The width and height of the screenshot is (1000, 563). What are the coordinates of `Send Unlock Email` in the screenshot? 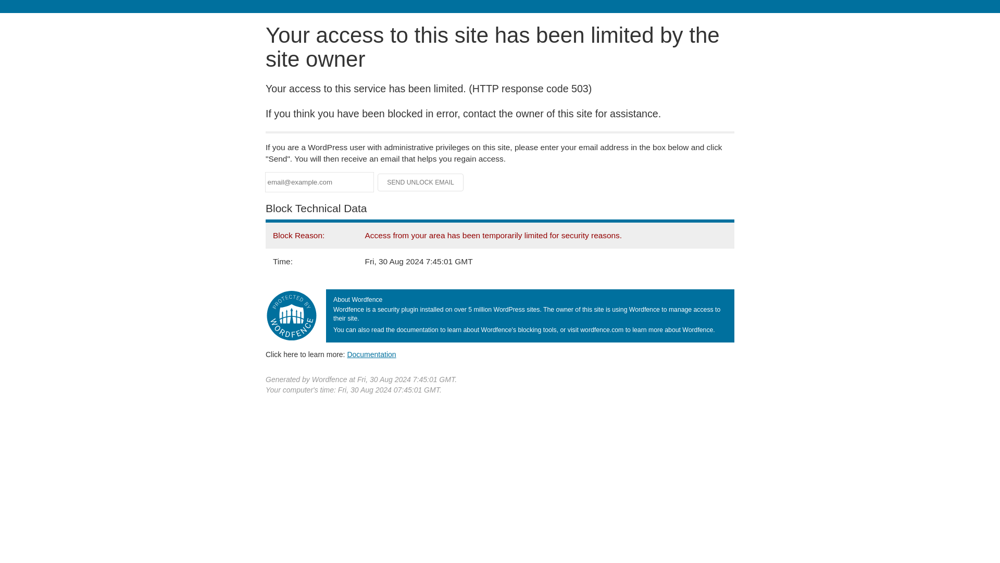 It's located at (421, 182).